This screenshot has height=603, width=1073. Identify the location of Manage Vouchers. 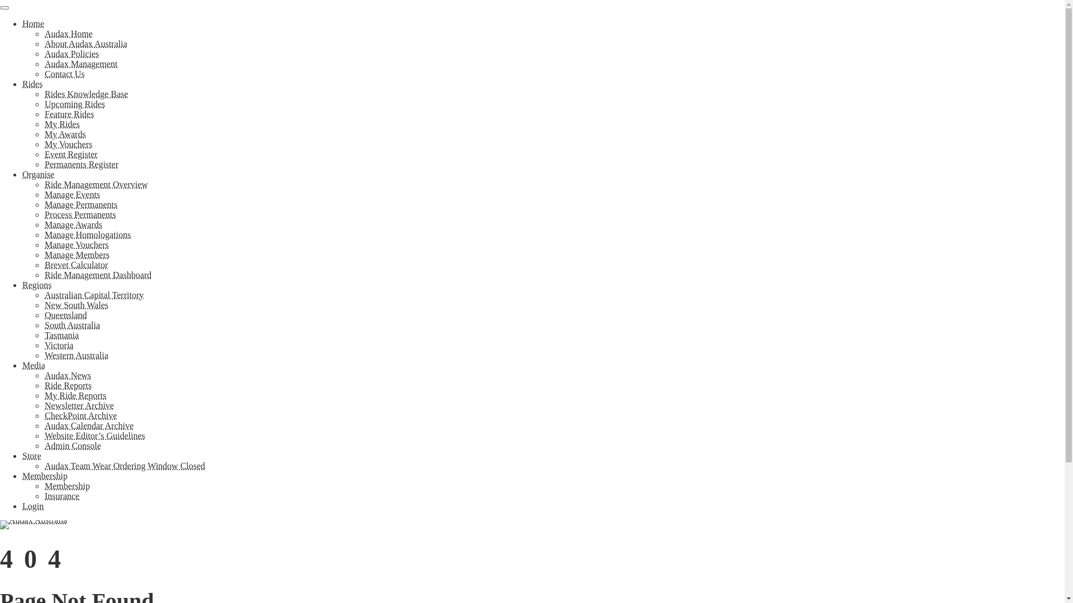
(77, 245).